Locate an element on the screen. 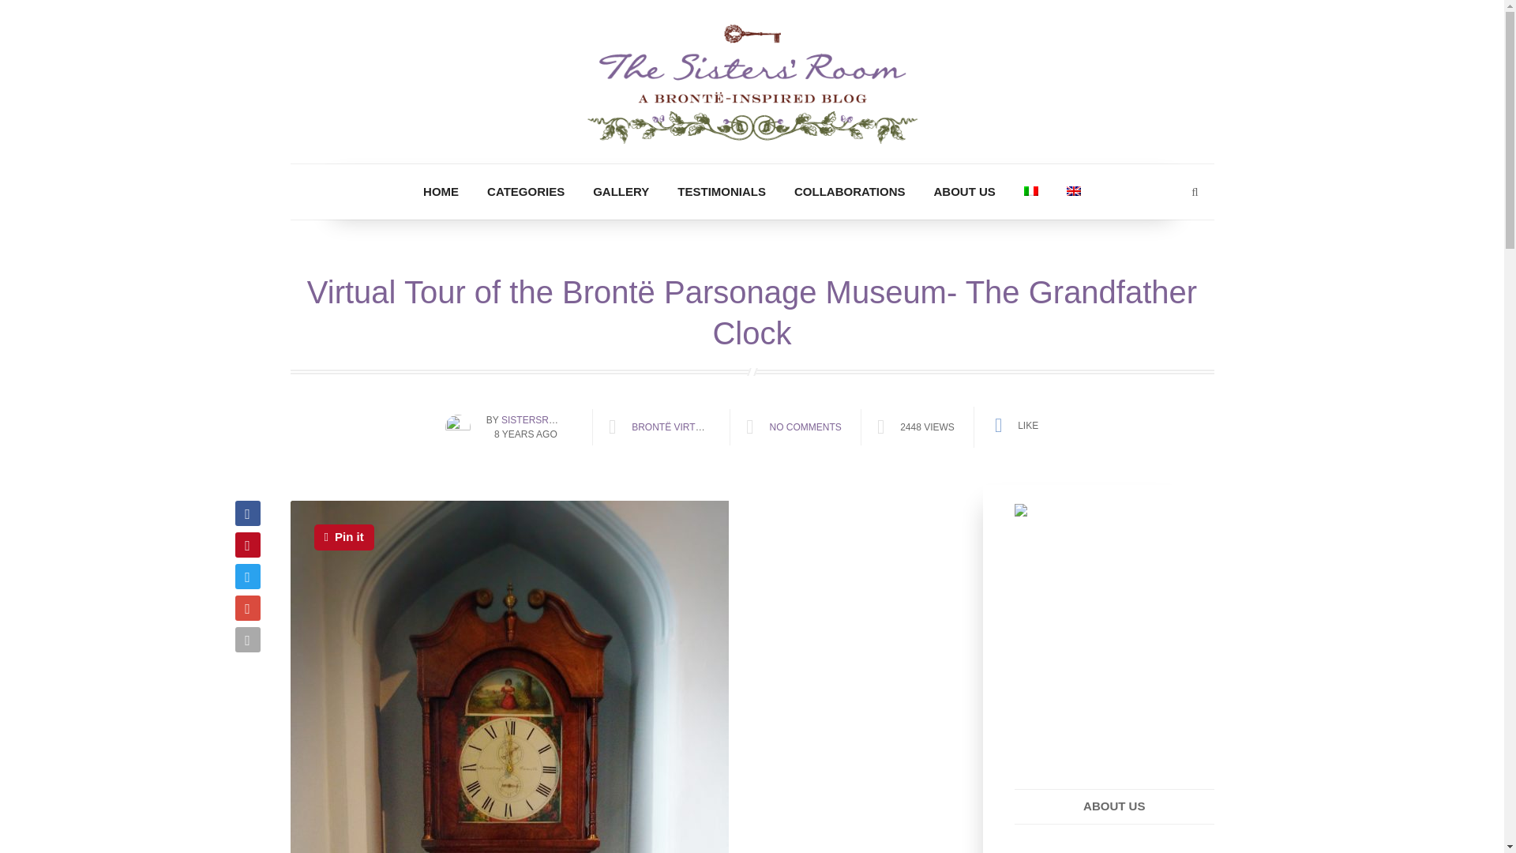  HOME is located at coordinates (441, 191).